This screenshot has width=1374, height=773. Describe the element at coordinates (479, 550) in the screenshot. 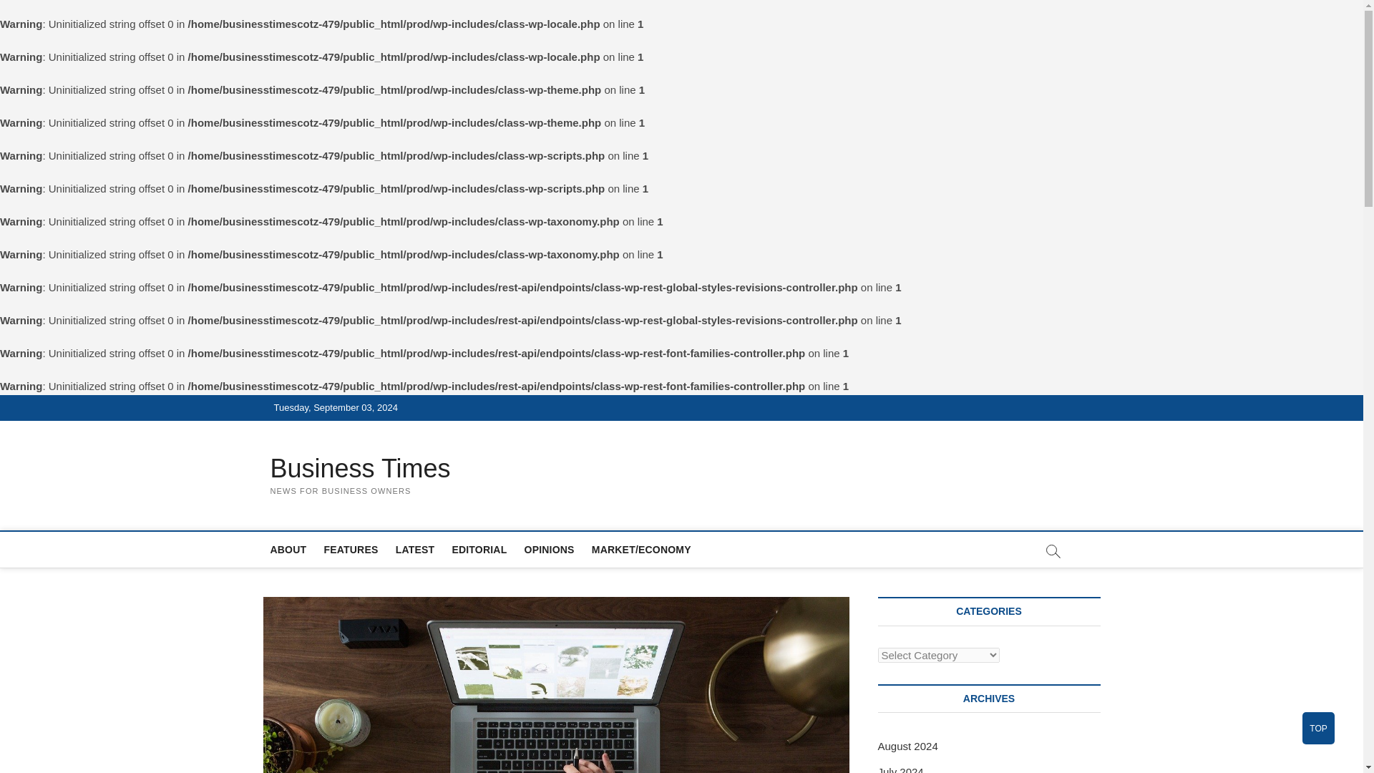

I see `EDITORIAL` at that location.